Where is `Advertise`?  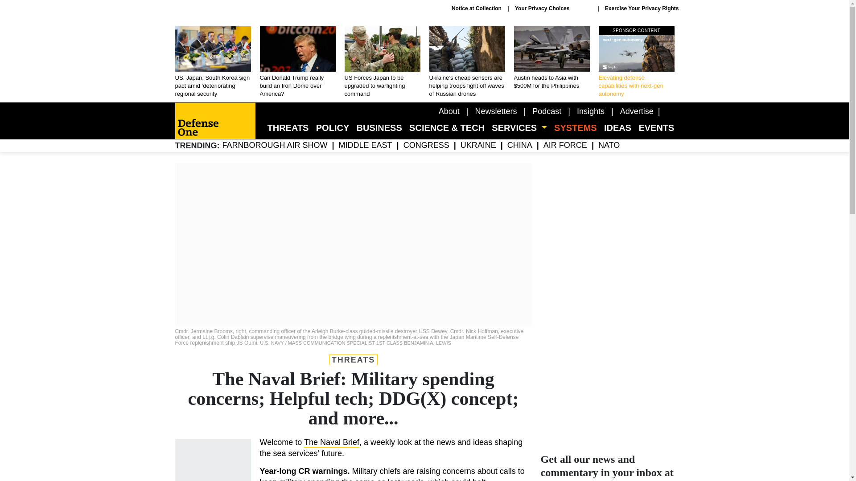
Advertise is located at coordinates (637, 111).